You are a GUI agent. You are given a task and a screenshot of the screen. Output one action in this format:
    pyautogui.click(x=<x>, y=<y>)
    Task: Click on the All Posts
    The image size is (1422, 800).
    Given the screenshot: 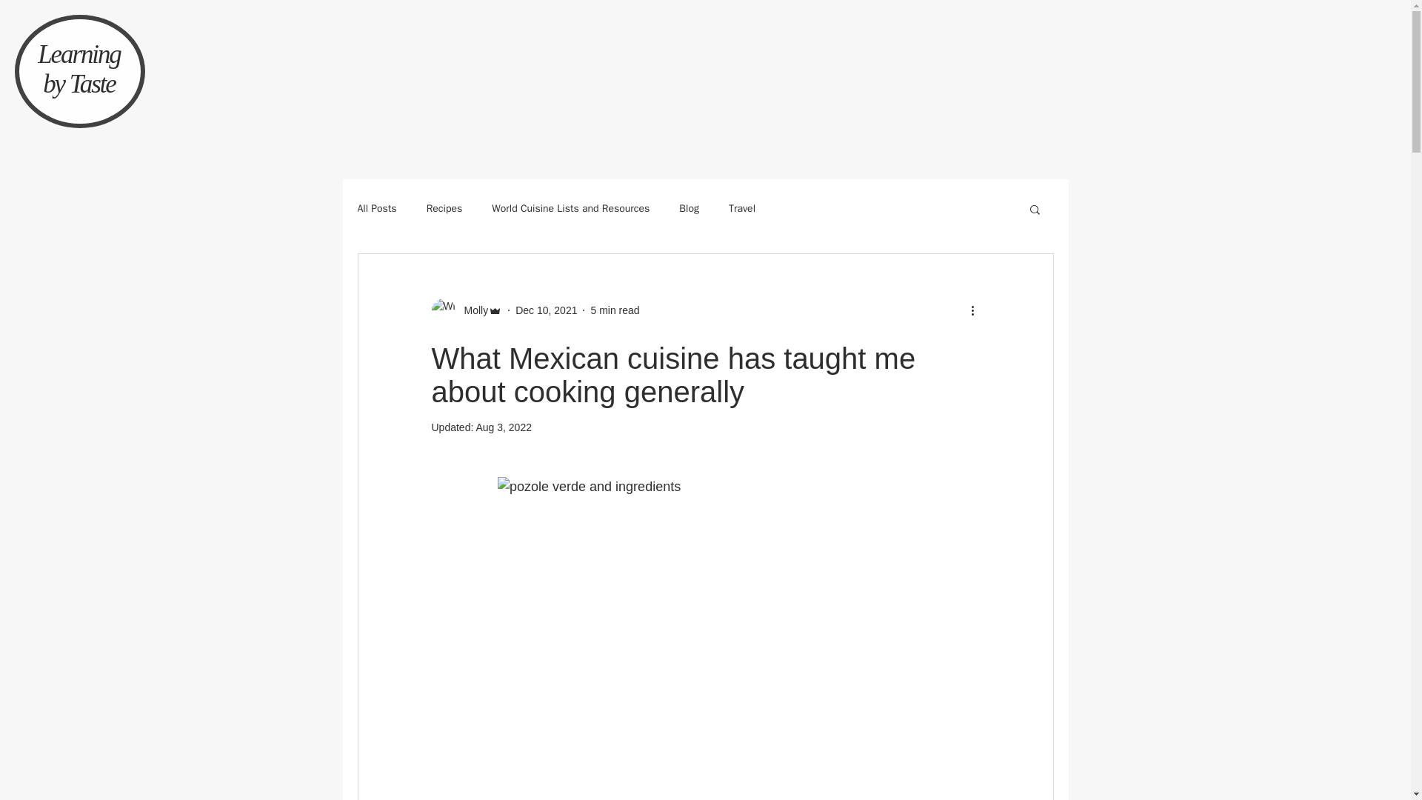 What is the action you would take?
    pyautogui.click(x=376, y=209)
    